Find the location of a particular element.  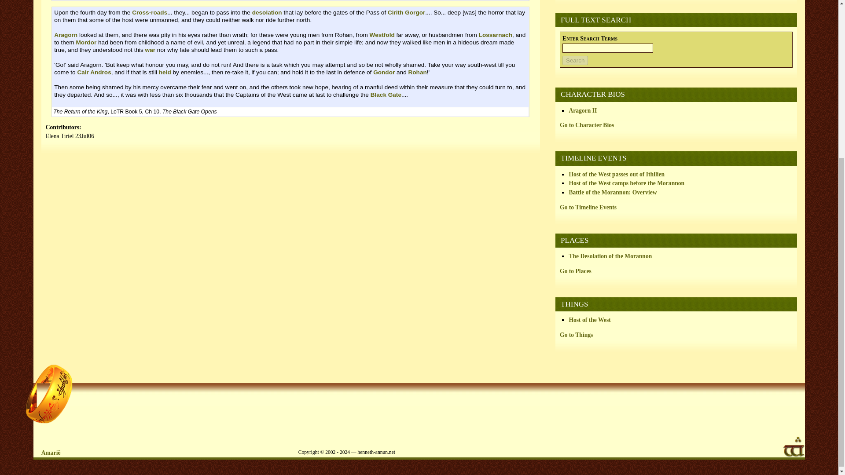

Click to view Host of the West passes out of Ithilien is located at coordinates (616, 174).